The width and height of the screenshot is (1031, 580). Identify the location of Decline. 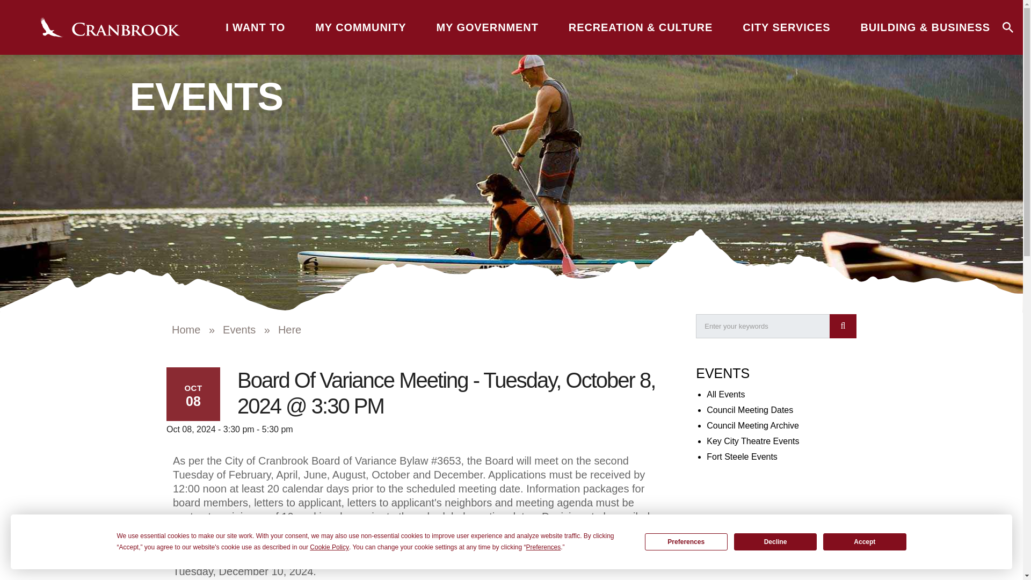
(775, 541).